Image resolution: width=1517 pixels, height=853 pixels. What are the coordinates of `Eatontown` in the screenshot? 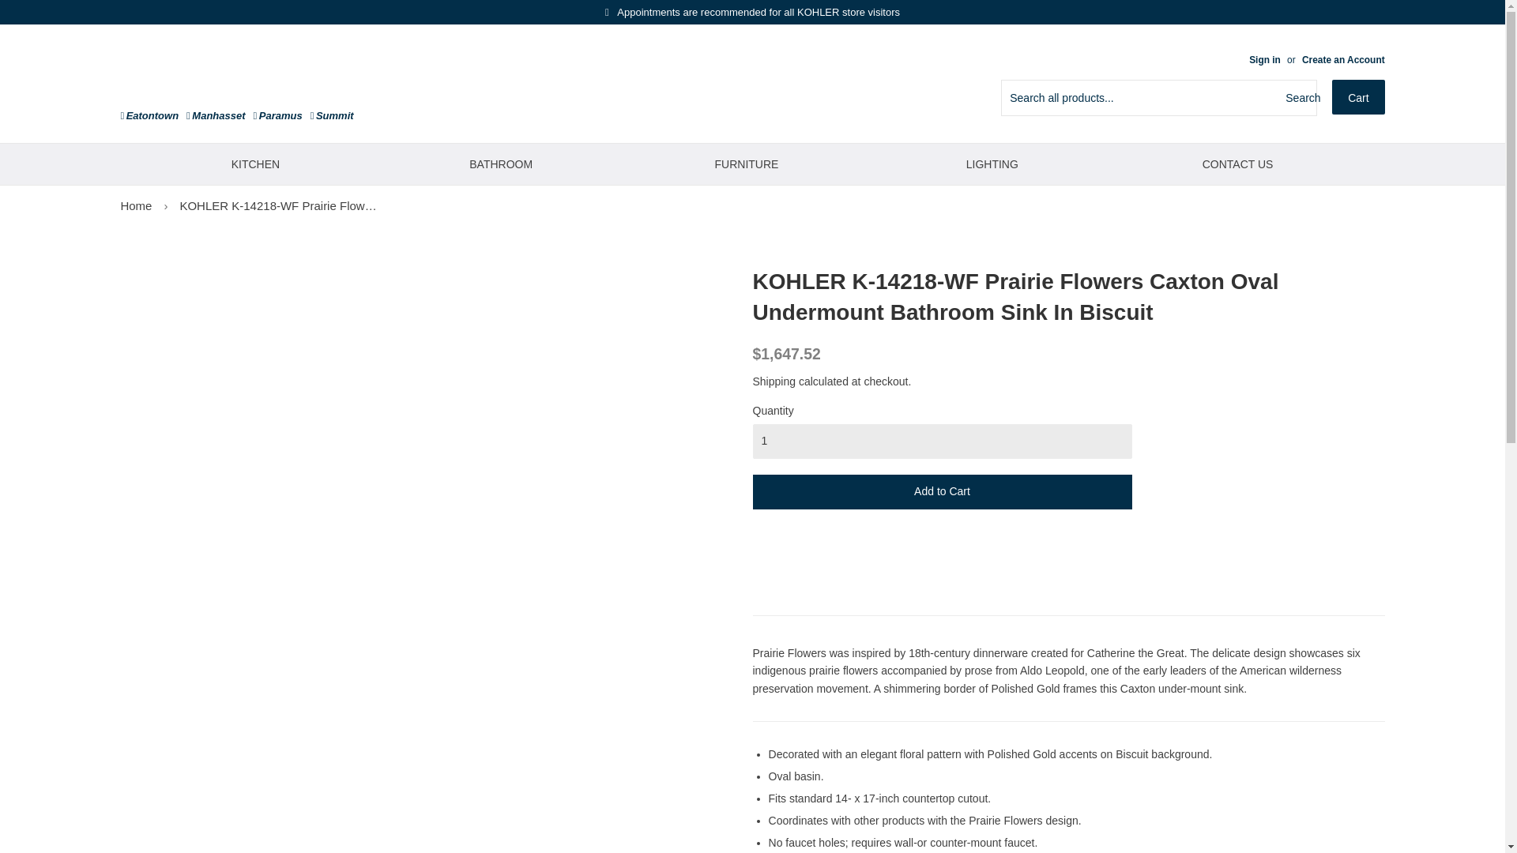 It's located at (149, 115).